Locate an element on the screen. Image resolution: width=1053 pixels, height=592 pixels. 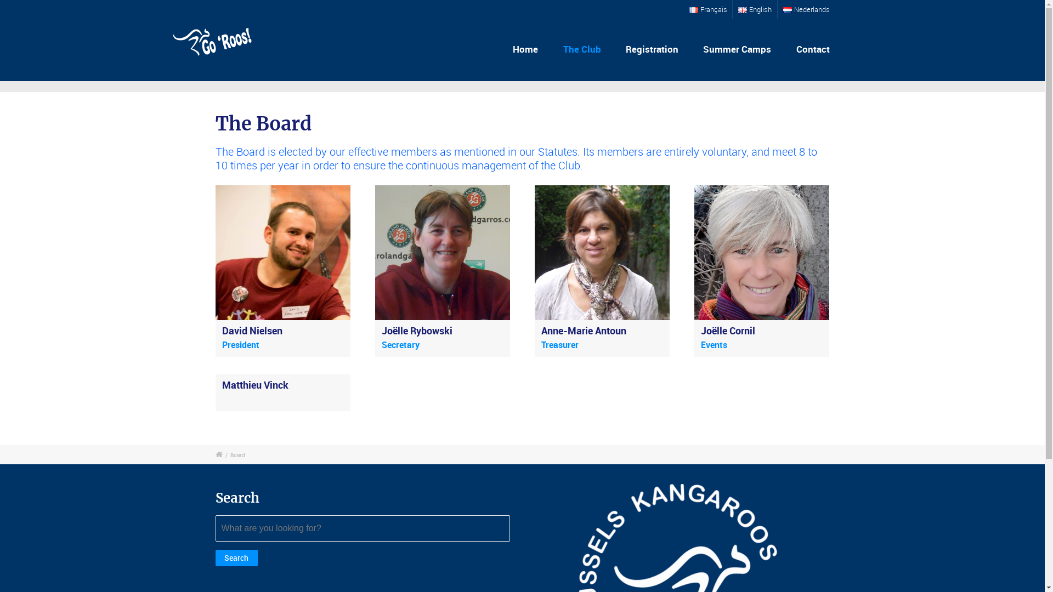
Search is located at coordinates (236, 558).